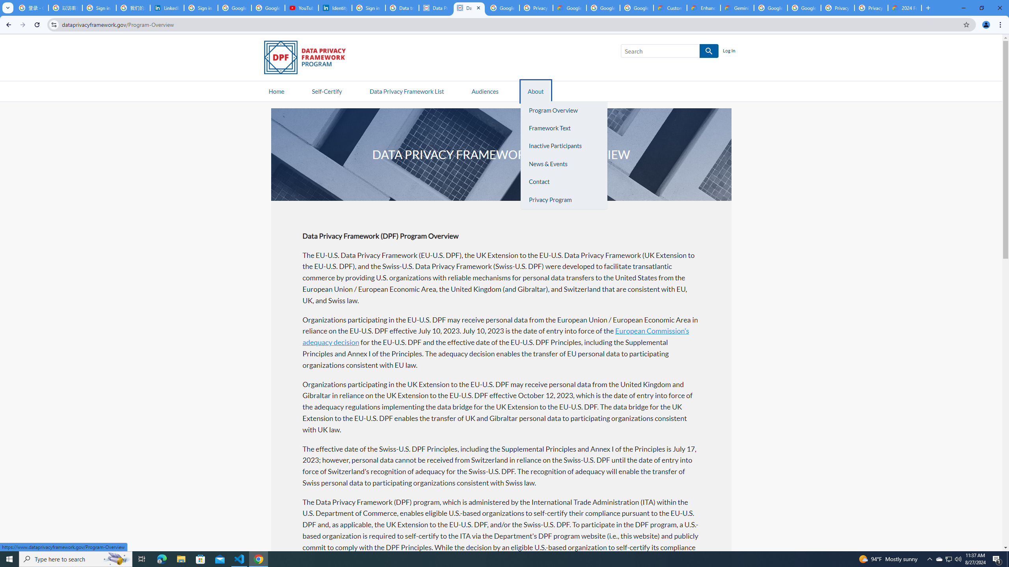 The image size is (1009, 567). What do you see at coordinates (729, 51) in the screenshot?
I see `Log In` at bounding box center [729, 51].